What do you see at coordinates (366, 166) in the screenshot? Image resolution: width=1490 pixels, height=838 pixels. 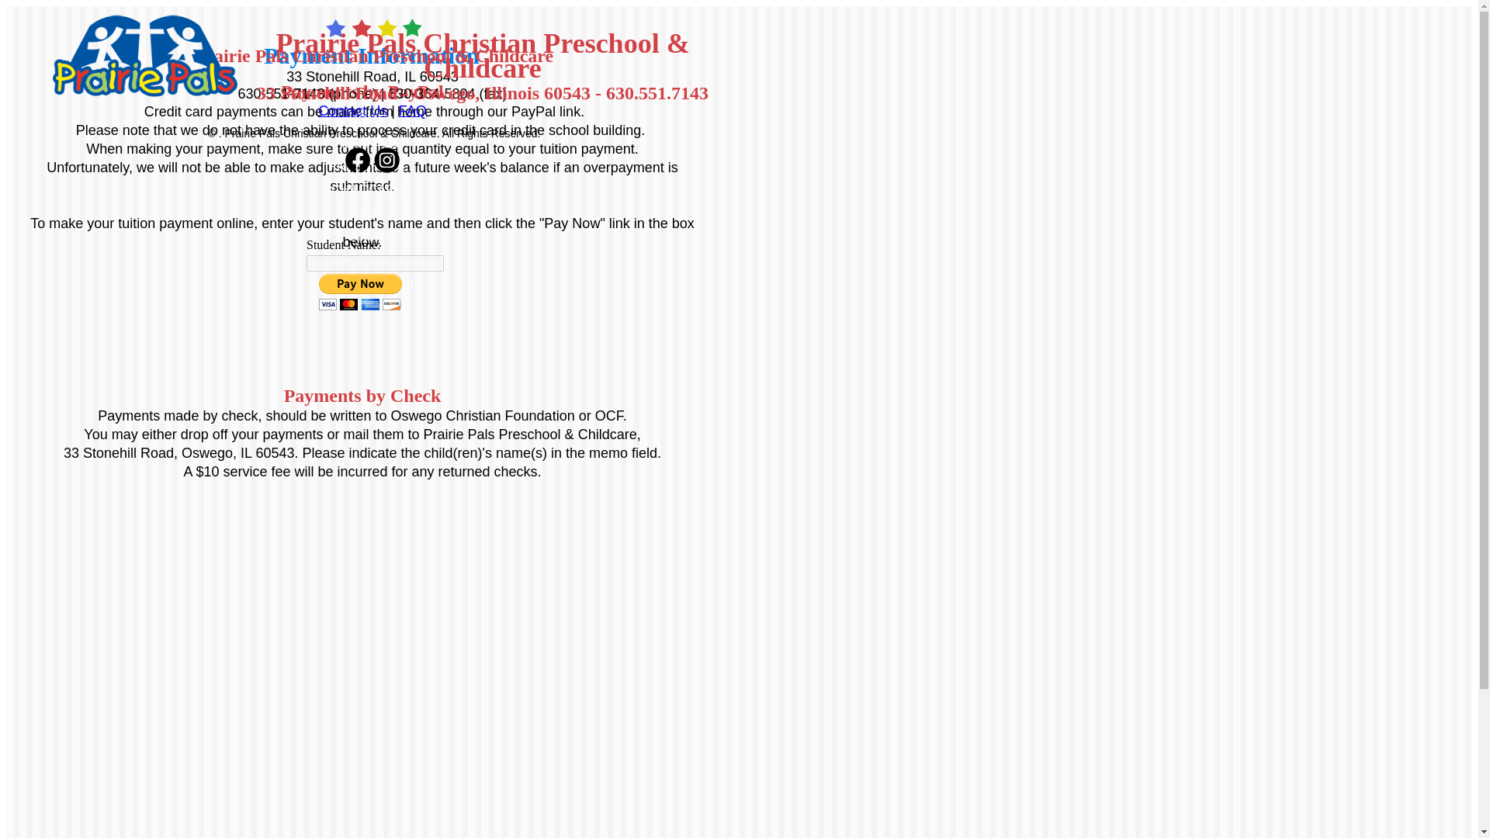 I see `PRESCHOOL` at bounding box center [366, 166].